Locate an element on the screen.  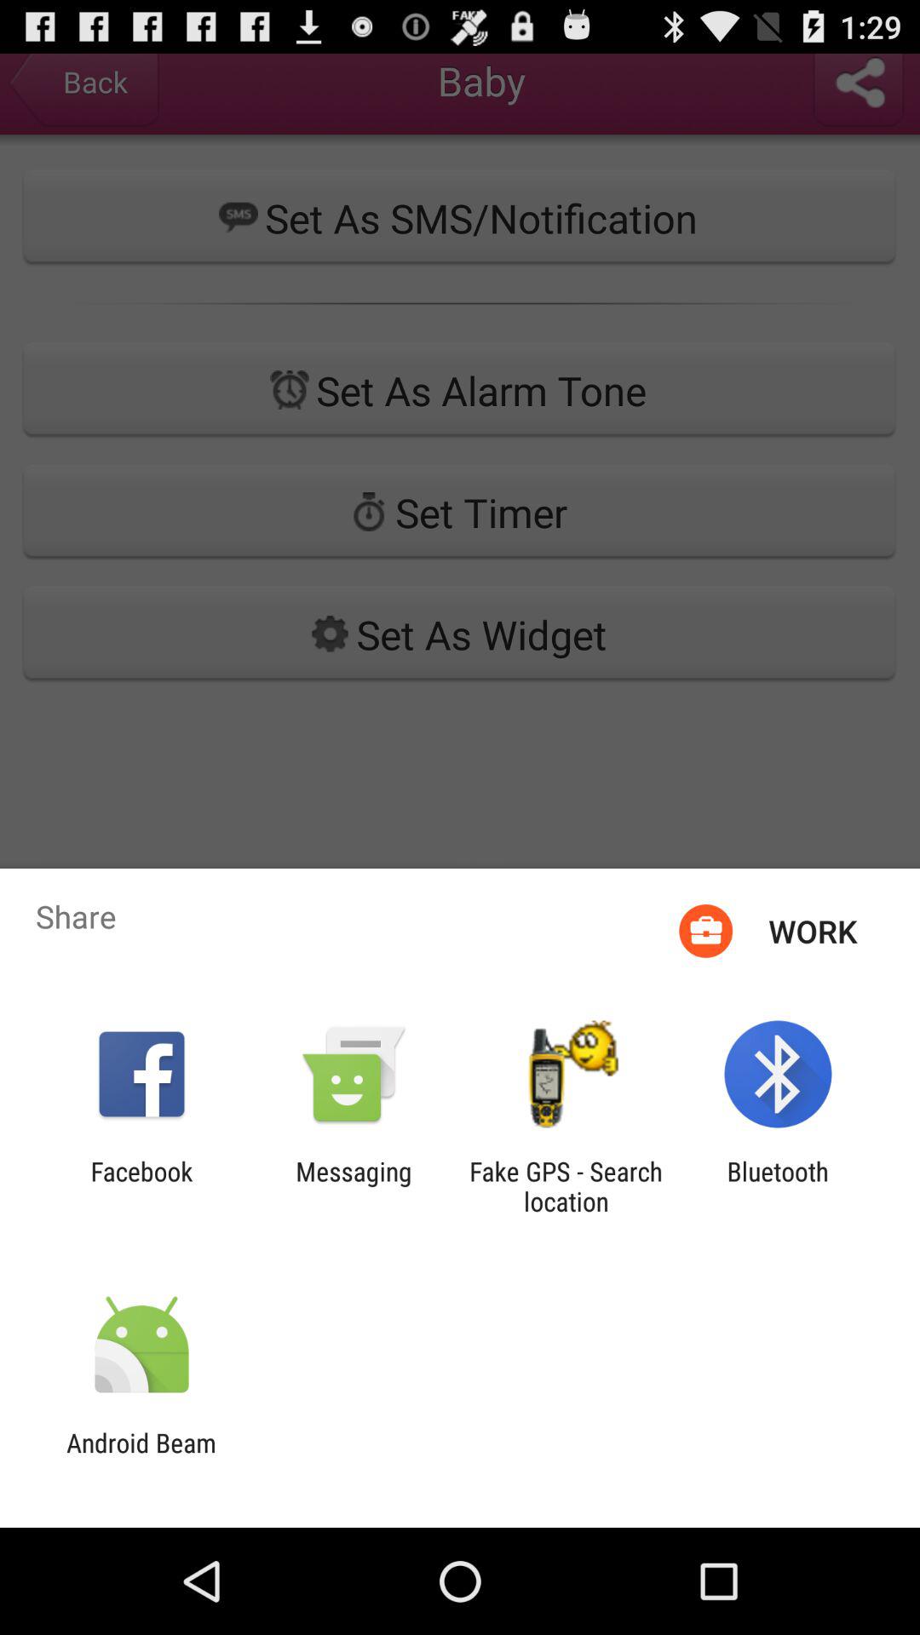
swipe to the bluetooth app is located at coordinates (777, 1186).